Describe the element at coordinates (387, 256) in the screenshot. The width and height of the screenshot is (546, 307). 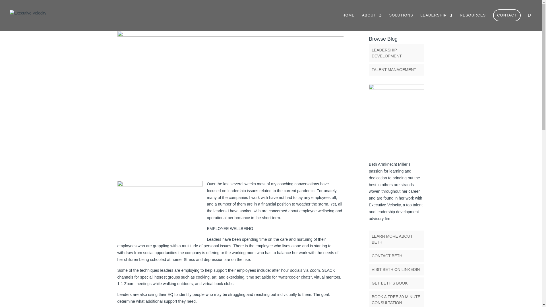
I see `CONTACT BETH` at that location.